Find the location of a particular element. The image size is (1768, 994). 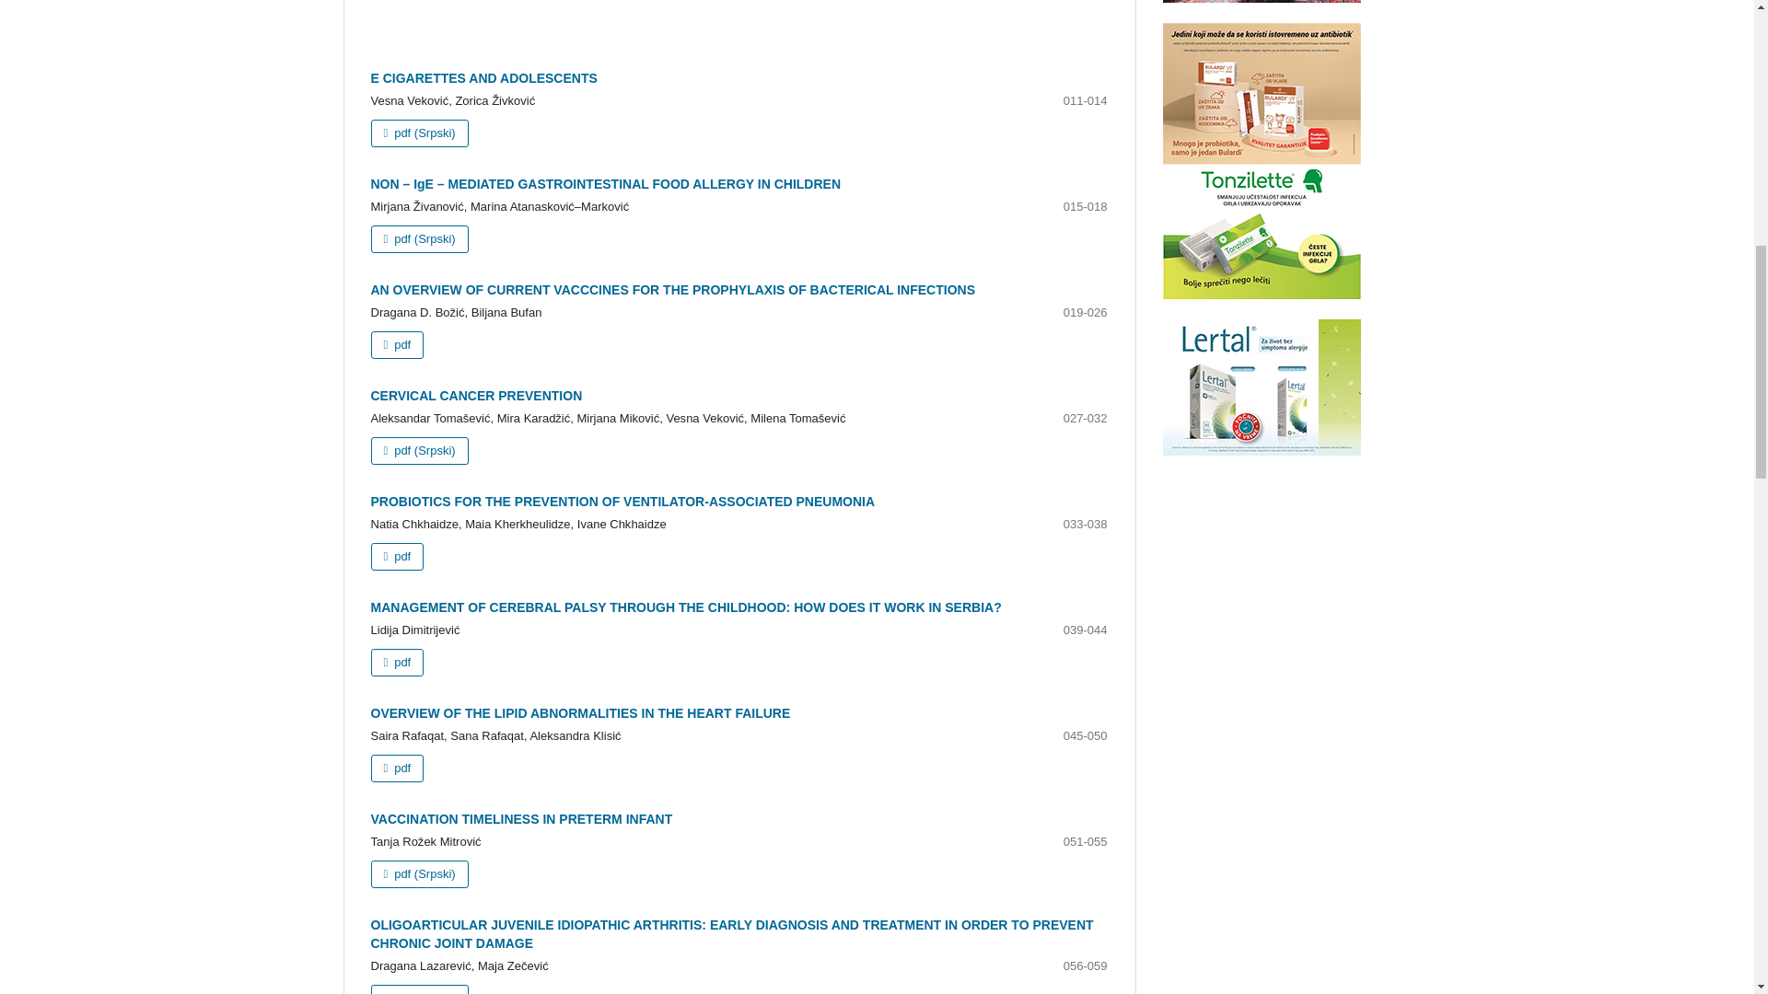

pdf is located at coordinates (396, 556).